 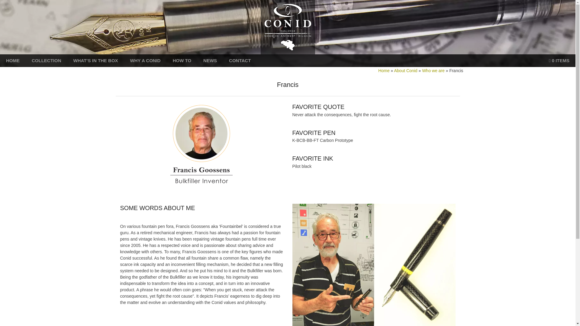 What do you see at coordinates (210, 60) in the screenshot?
I see `NEWS` at bounding box center [210, 60].